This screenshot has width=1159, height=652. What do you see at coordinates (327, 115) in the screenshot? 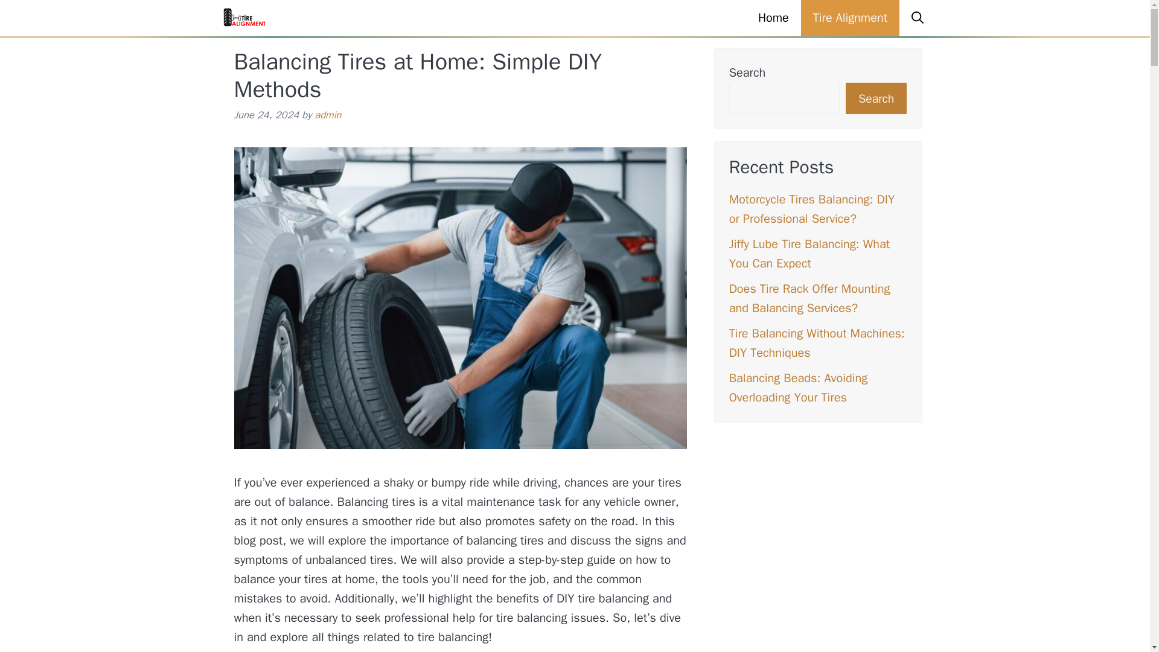
I see `View all posts by admin` at bounding box center [327, 115].